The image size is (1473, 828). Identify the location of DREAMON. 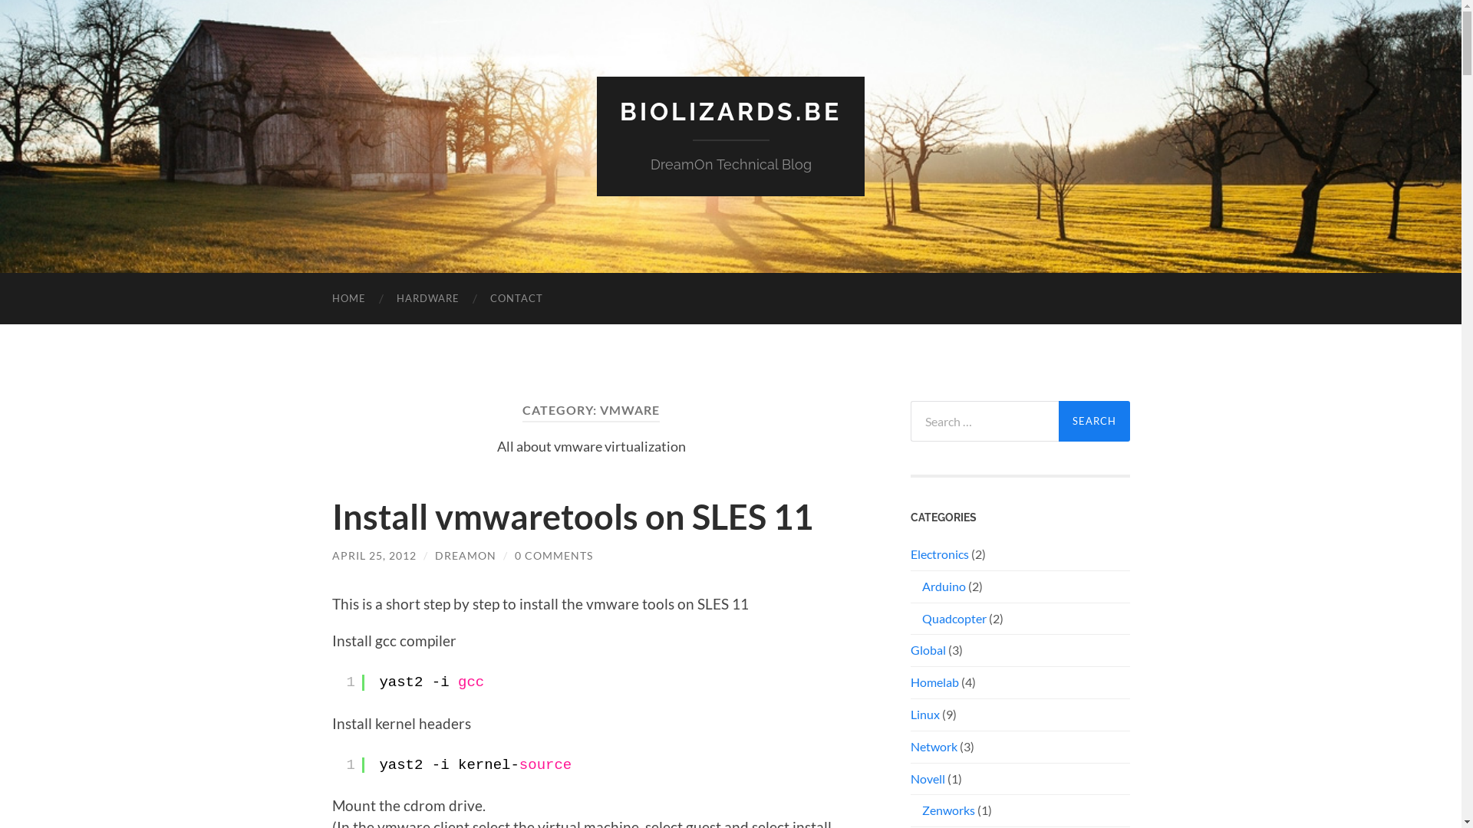
(465, 555).